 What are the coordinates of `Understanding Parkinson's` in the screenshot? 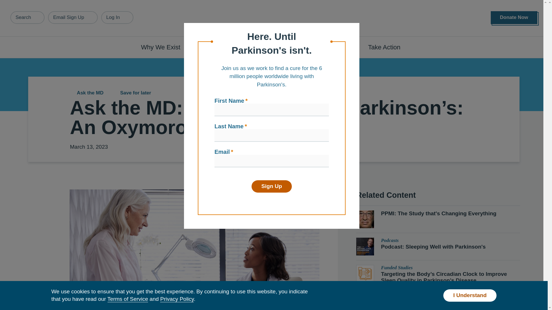 It's located at (243, 47).